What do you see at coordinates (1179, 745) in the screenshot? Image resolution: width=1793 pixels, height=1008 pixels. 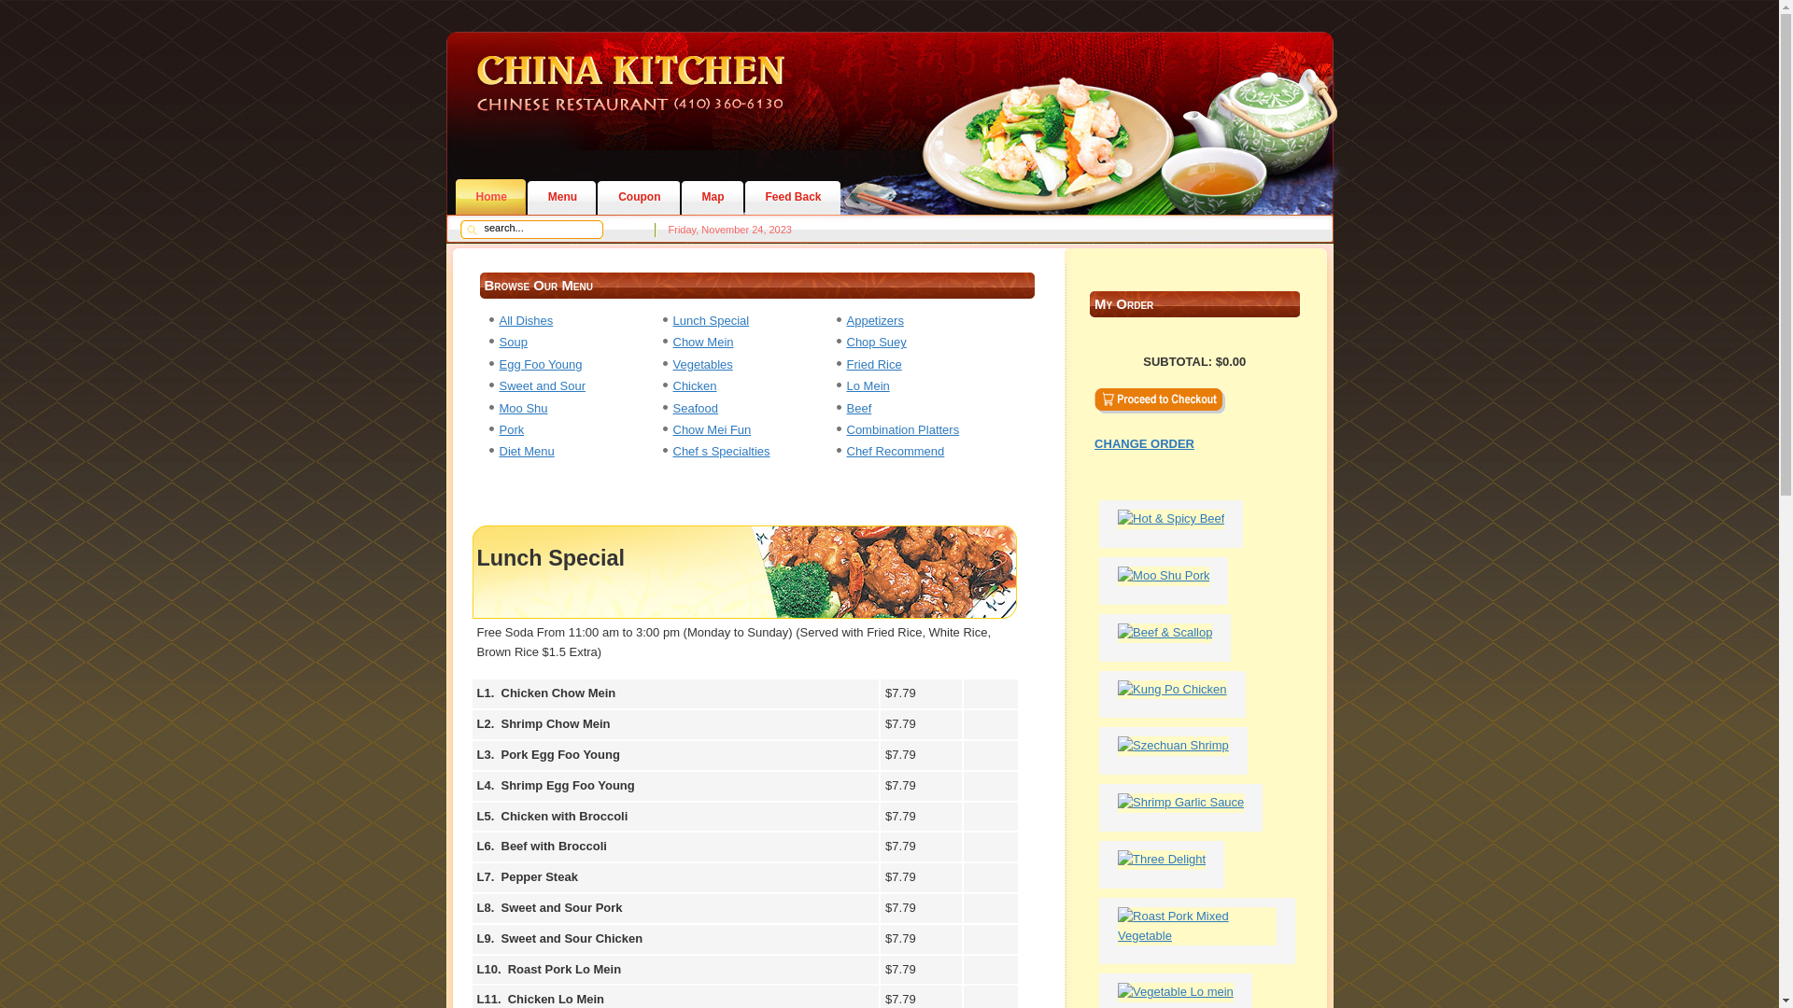 I see `Szechuan Shrimp` at bounding box center [1179, 745].